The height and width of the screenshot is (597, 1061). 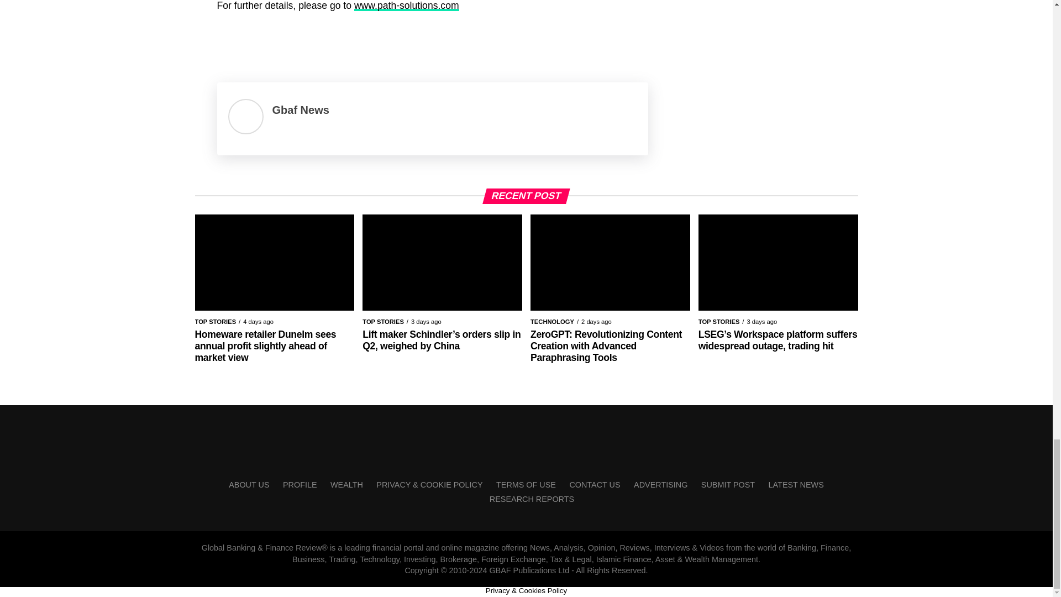 I want to click on www.path-solutions.com, so click(x=407, y=6).